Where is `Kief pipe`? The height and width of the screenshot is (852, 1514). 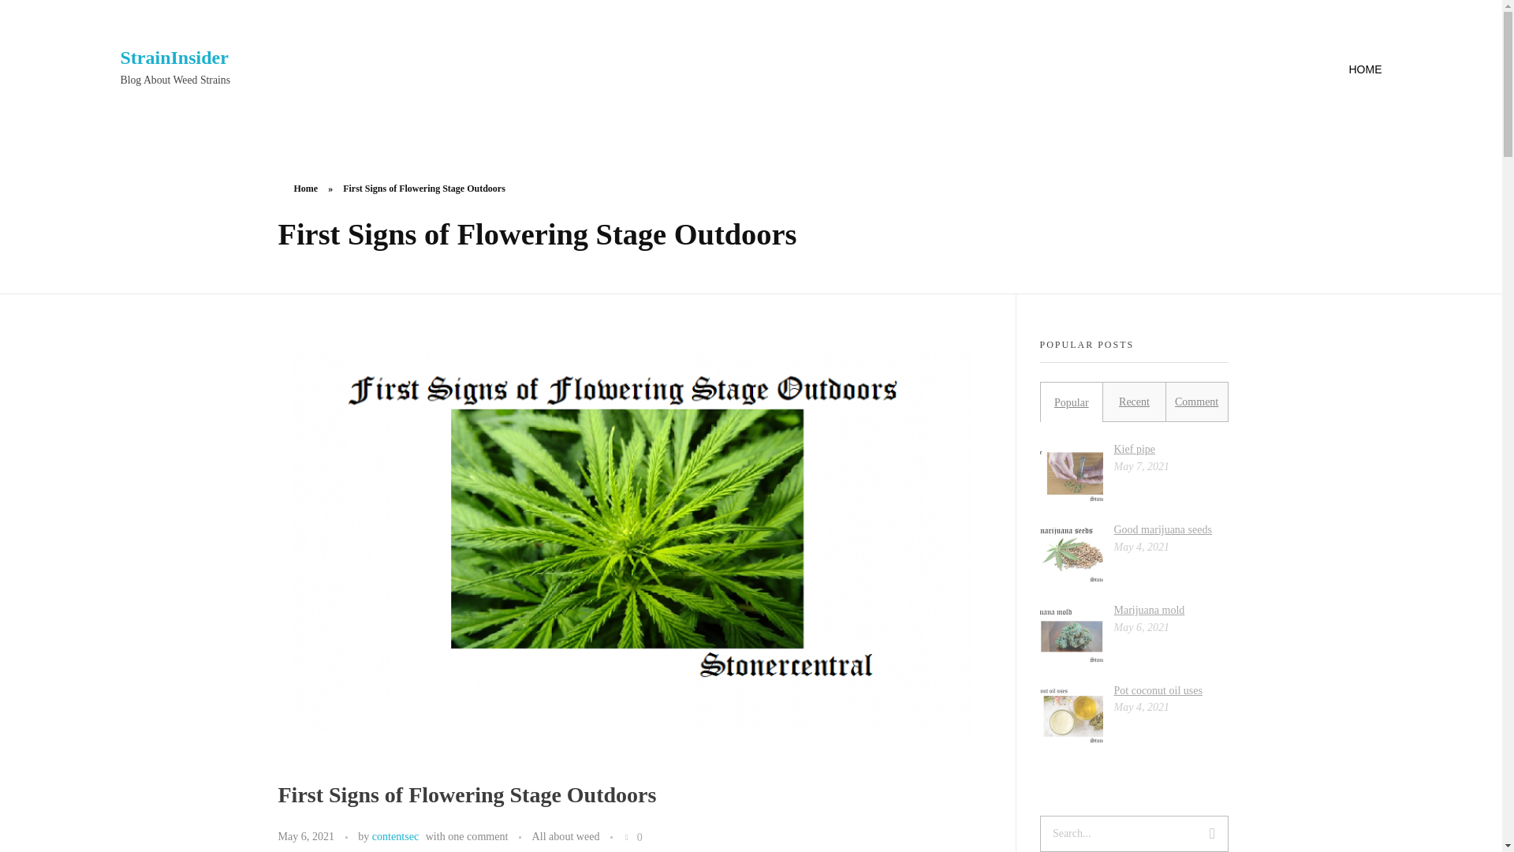
Kief pipe is located at coordinates (1133, 448).